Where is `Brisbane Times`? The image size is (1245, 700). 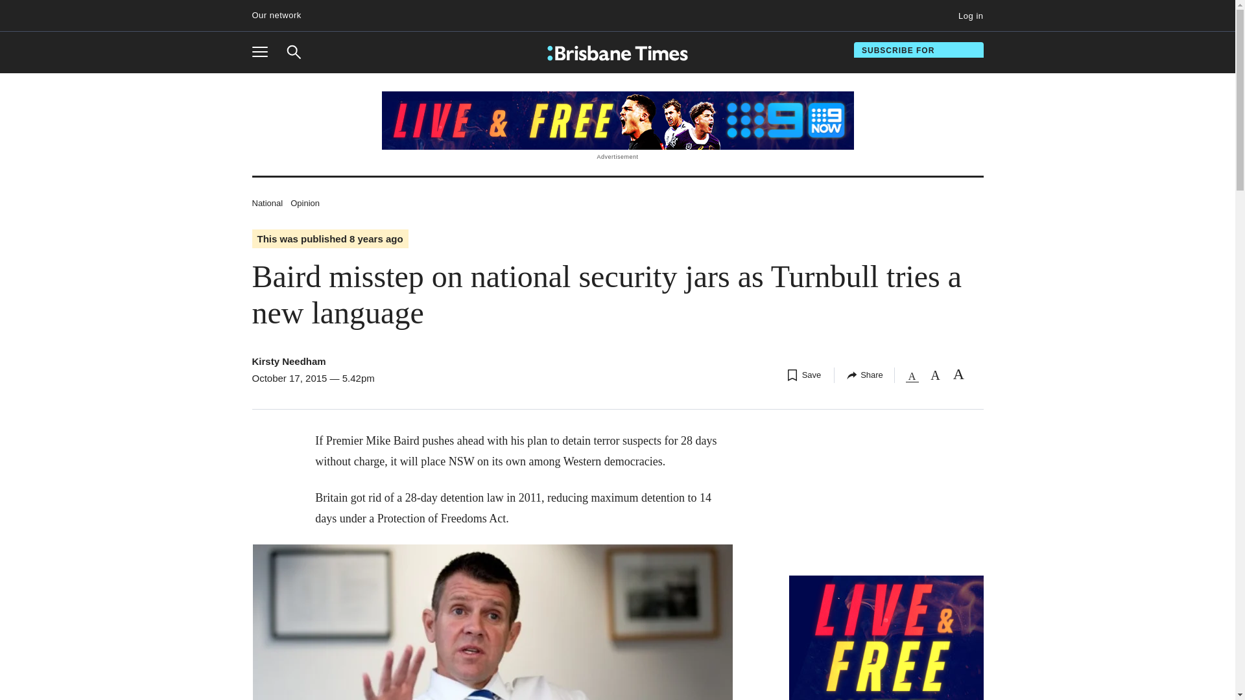 Brisbane Times is located at coordinates (617, 53).